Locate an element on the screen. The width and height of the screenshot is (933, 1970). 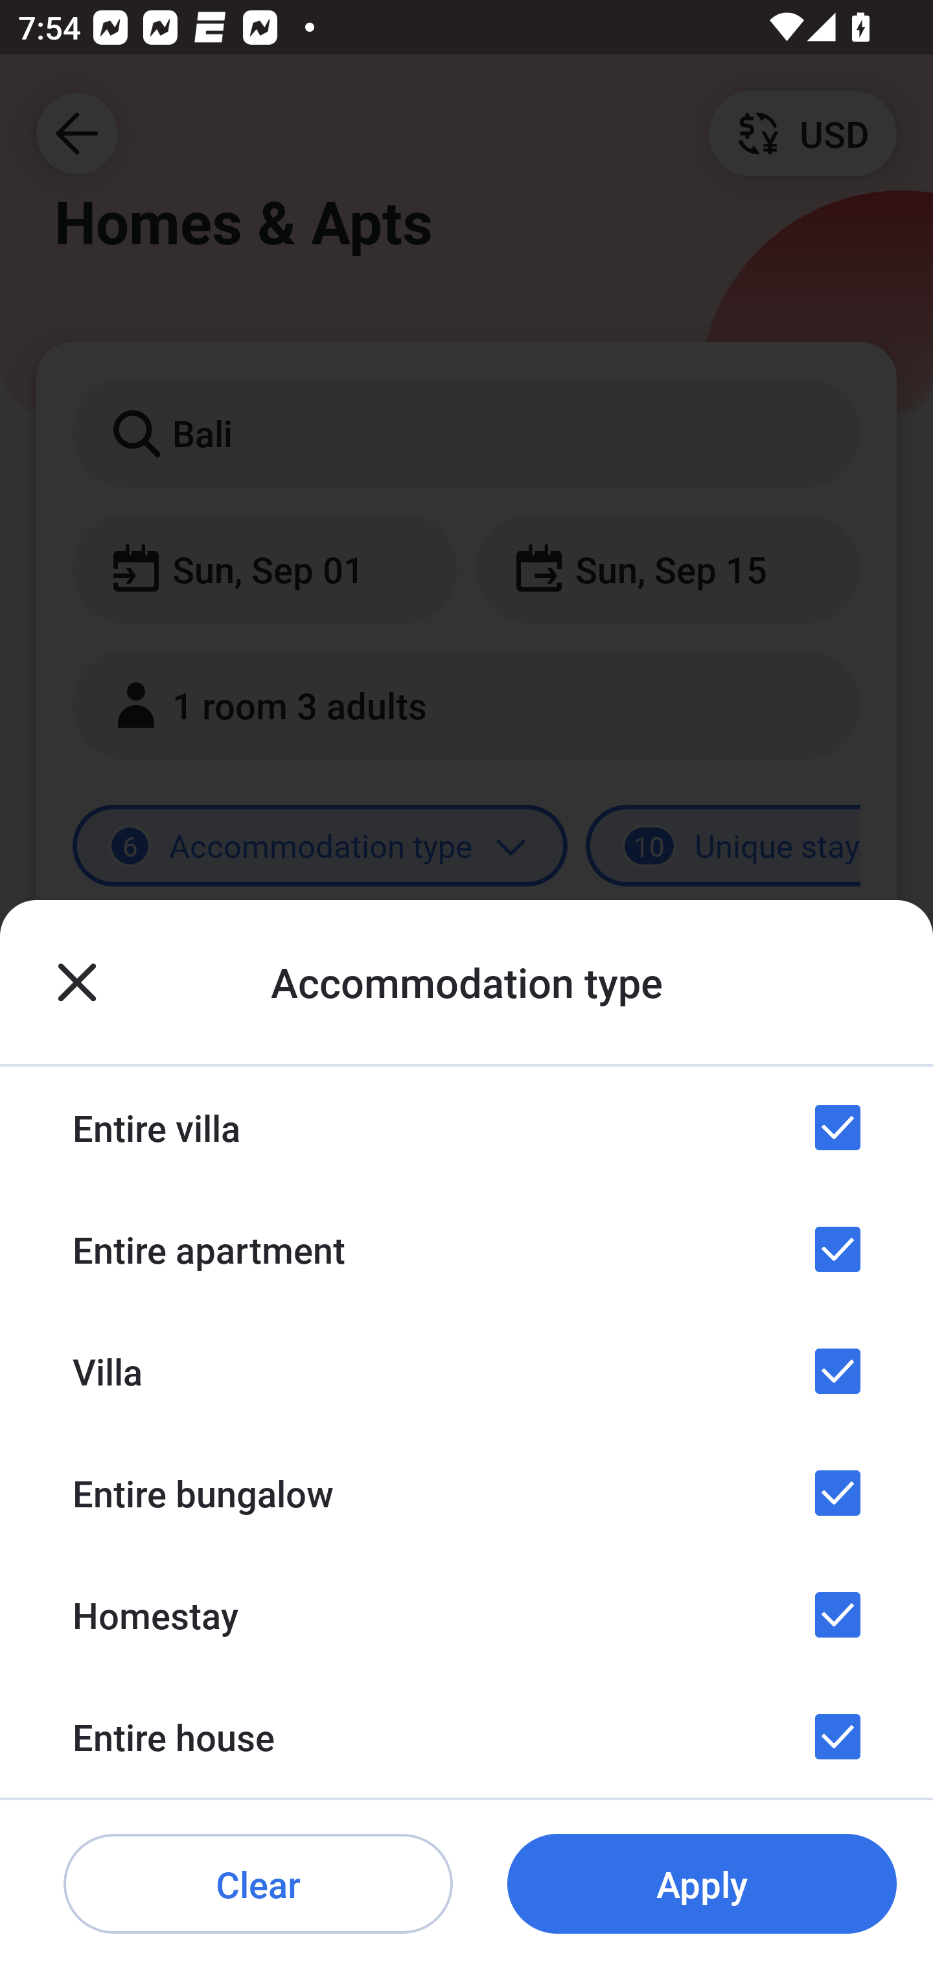
Entire house is located at coordinates (466, 1737).